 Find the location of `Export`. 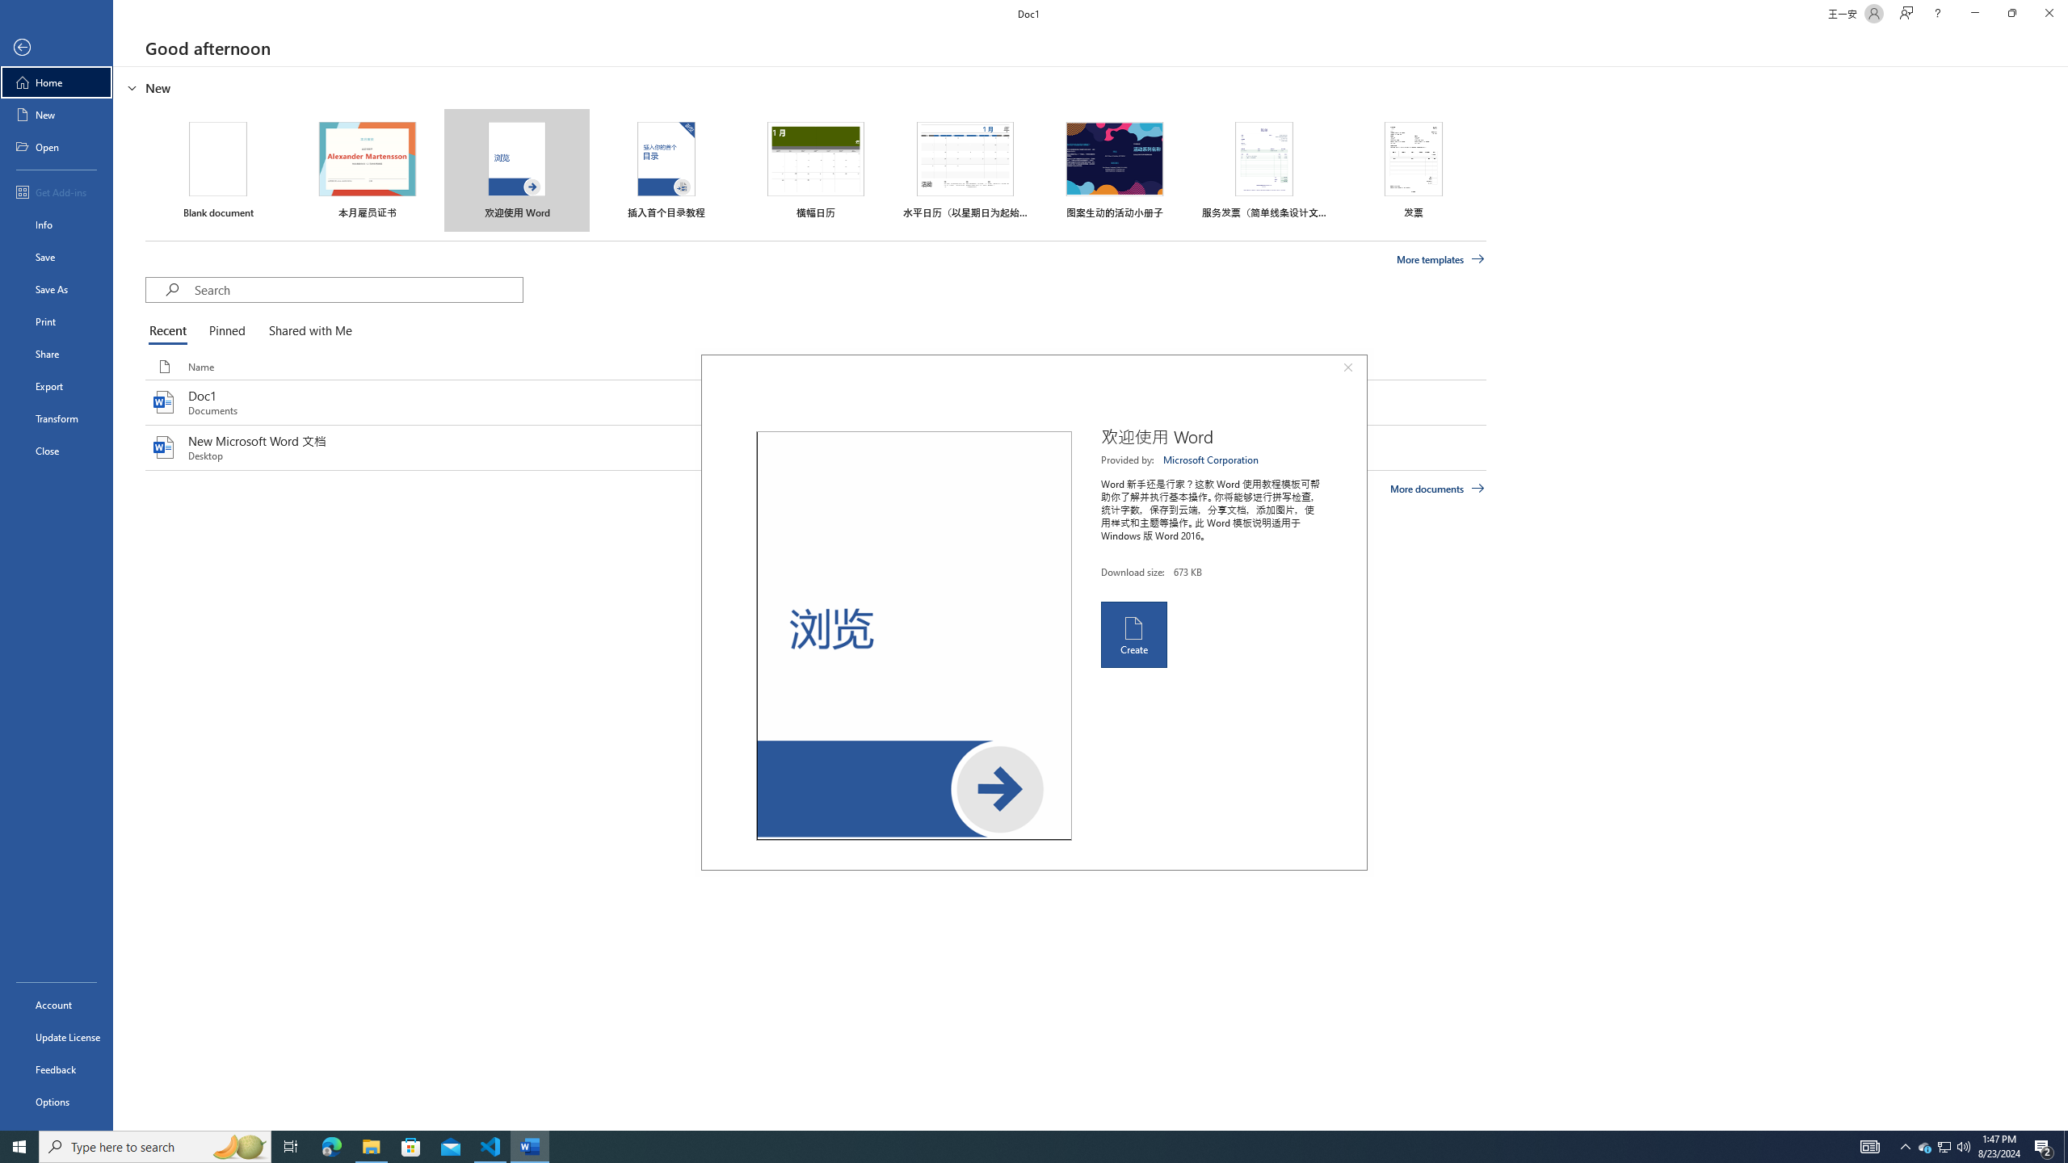

Export is located at coordinates (57, 386).